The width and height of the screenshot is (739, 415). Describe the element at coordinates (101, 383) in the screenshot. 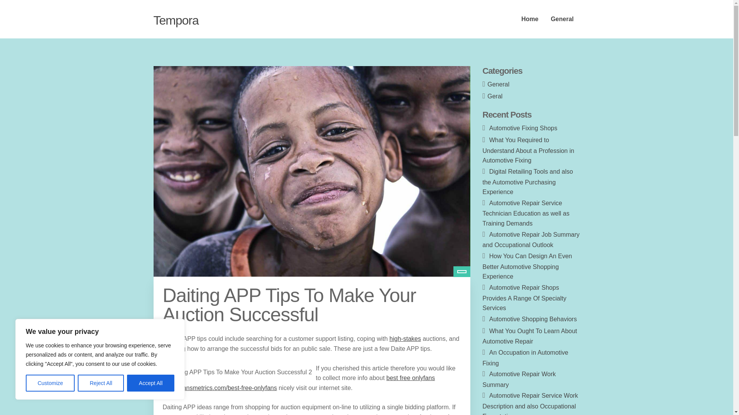

I see `Reject All` at that location.